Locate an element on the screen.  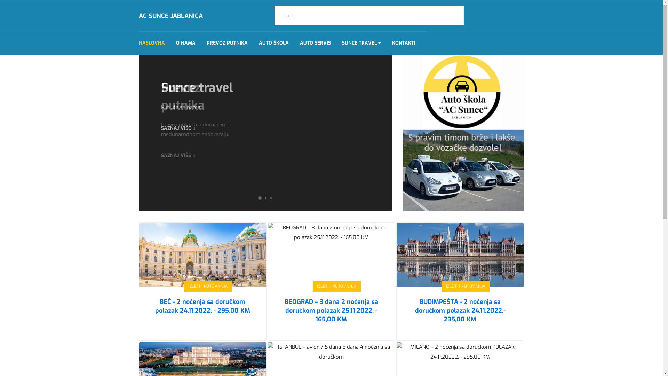
IZLETI I PUTOVANJA is located at coordinates (466, 287).